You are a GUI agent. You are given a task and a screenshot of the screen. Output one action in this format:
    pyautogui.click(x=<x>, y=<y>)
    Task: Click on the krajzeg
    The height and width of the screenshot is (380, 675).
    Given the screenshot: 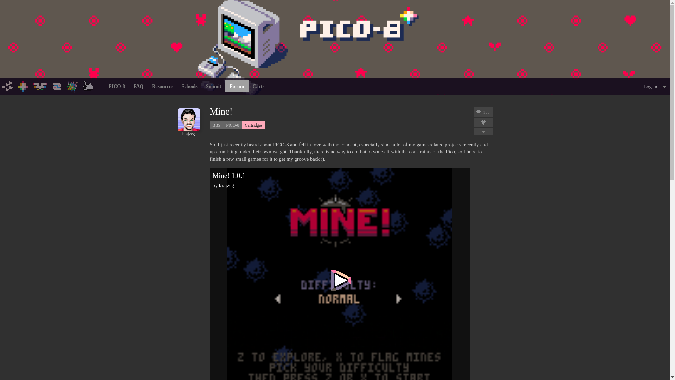 What is the action you would take?
    pyautogui.click(x=188, y=131)
    